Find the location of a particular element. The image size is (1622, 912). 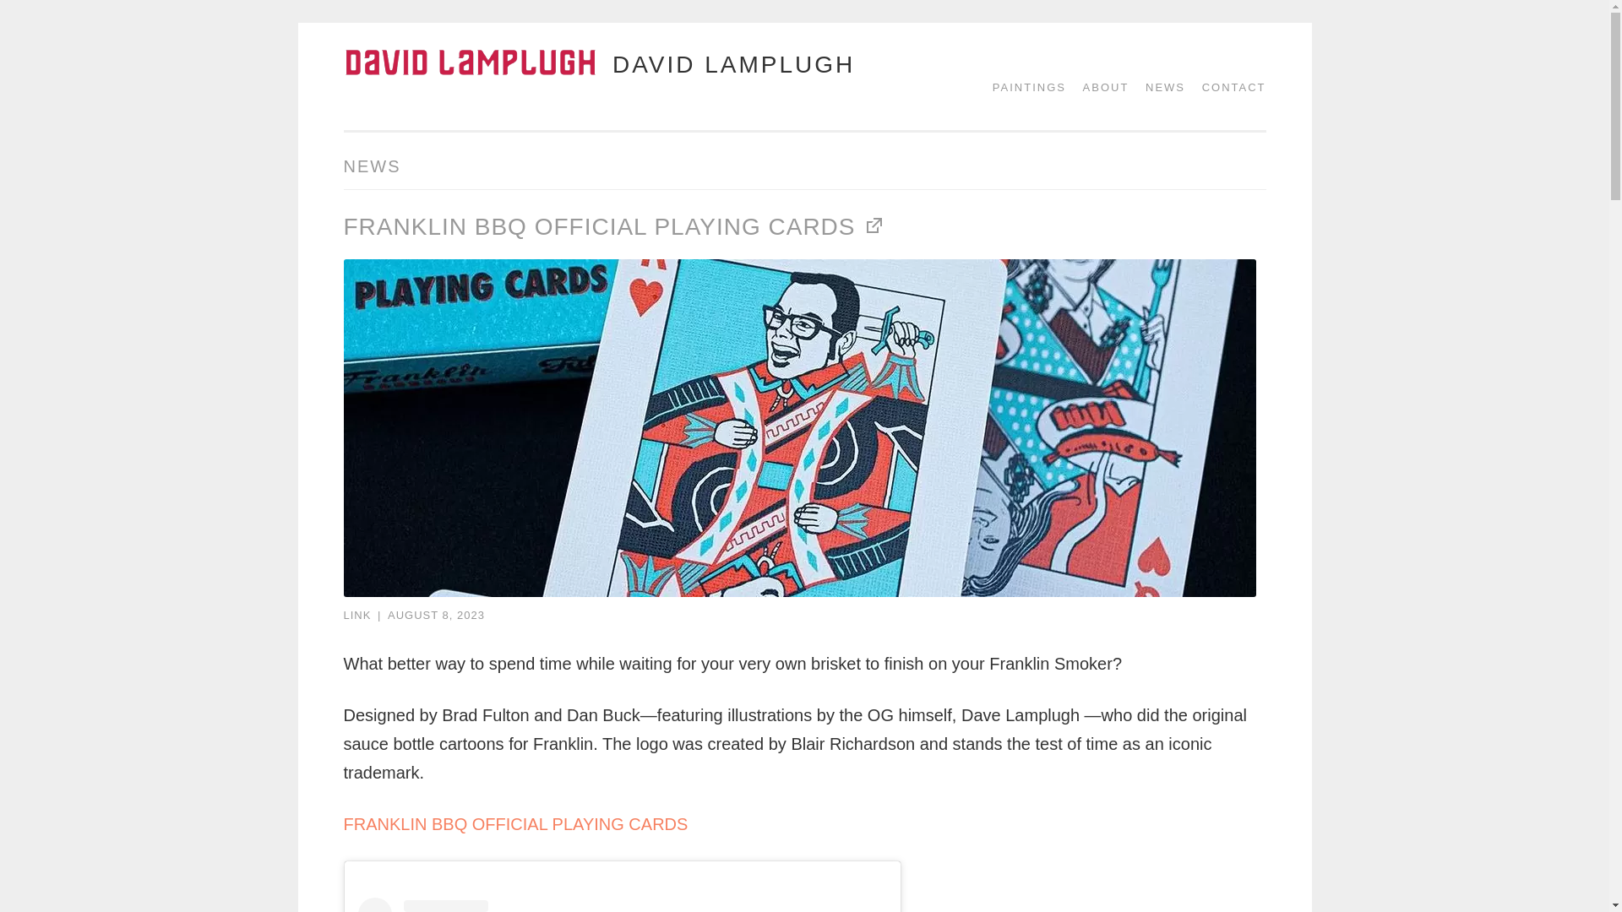

DAVID LAMPLUGH is located at coordinates (733, 63).